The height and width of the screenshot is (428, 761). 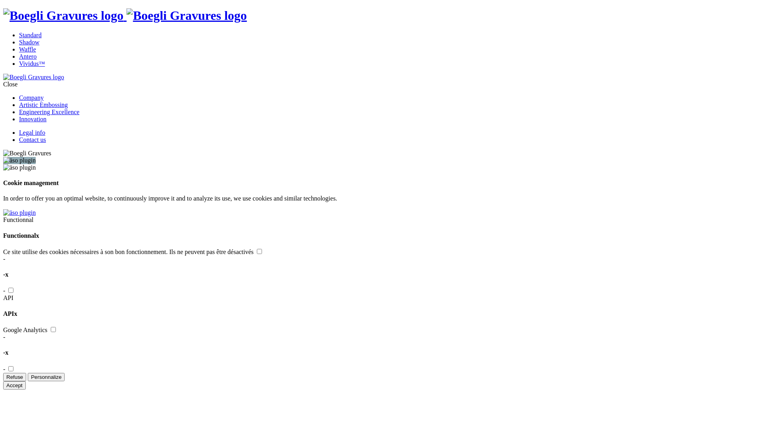 I want to click on Contact us, so click(x=33, y=139).